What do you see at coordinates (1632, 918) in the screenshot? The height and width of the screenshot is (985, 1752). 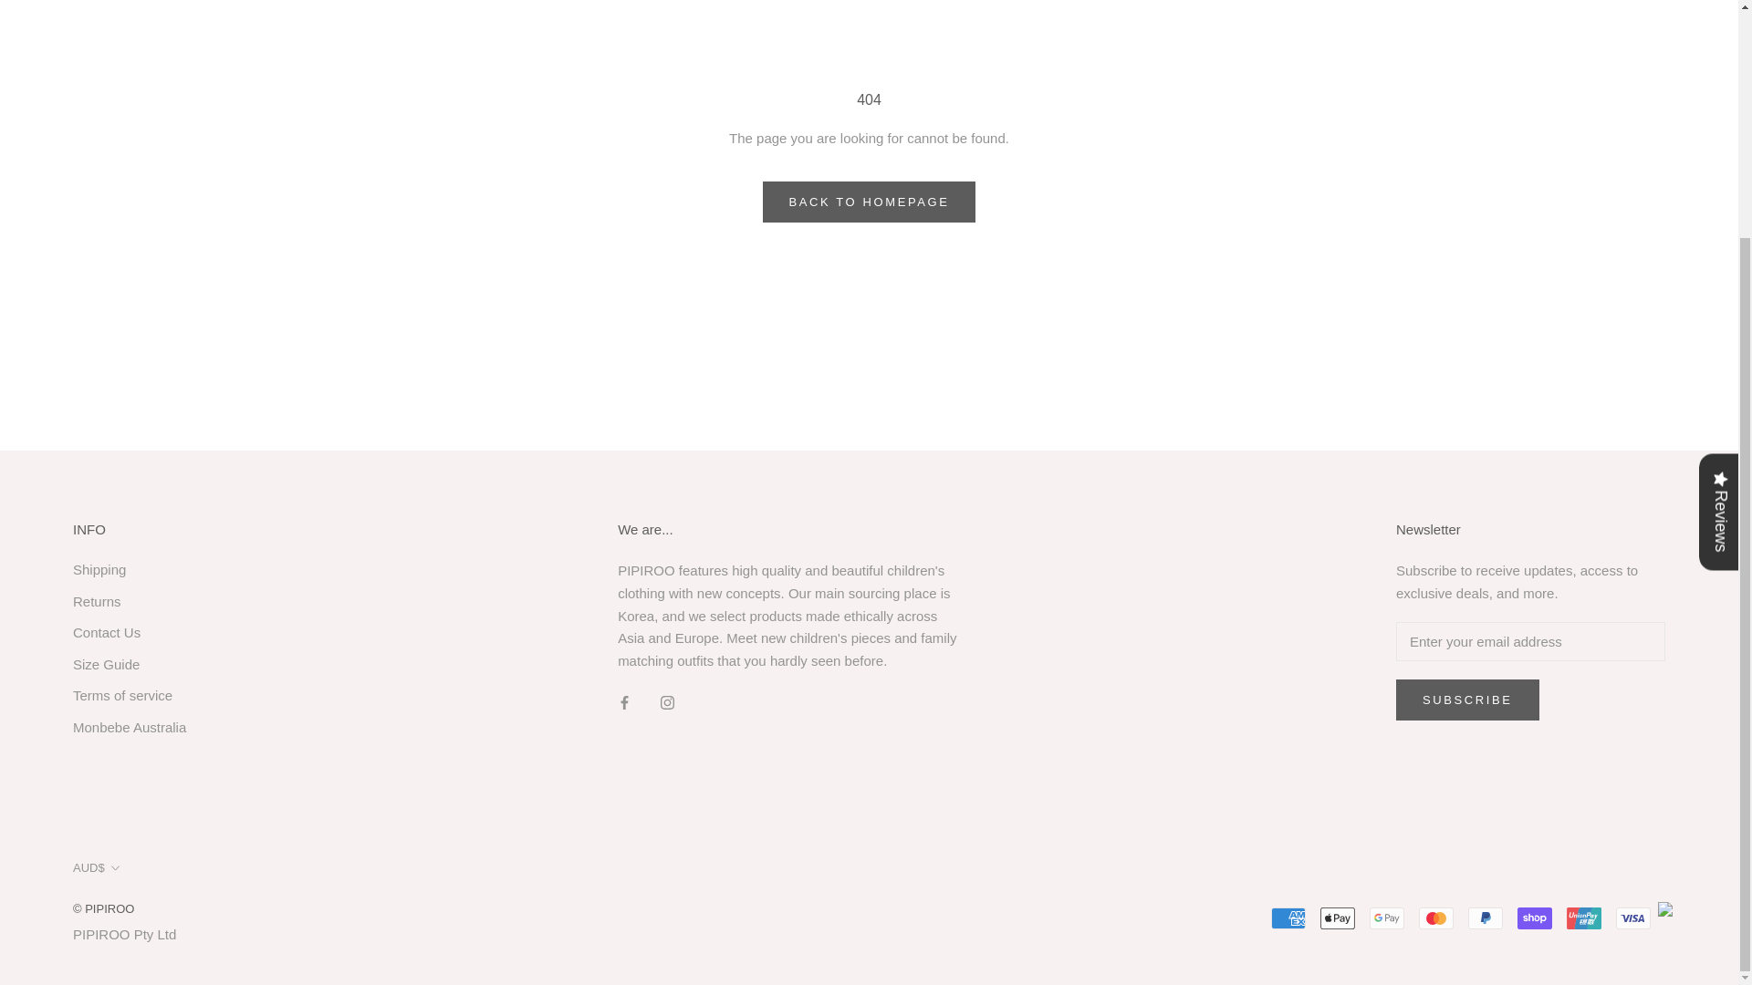 I see `Visa` at bounding box center [1632, 918].